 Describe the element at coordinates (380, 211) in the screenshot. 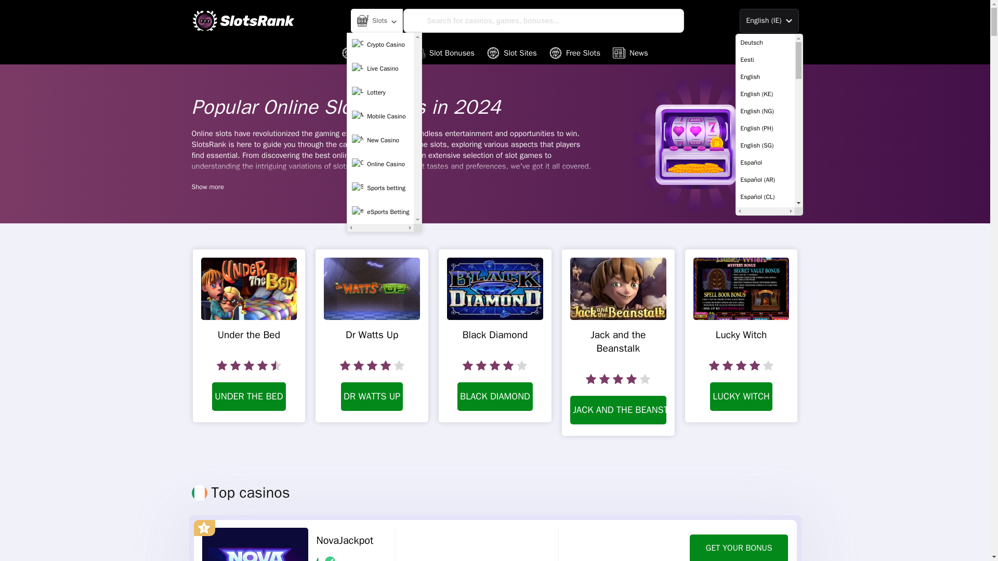

I see `eSports Betting` at that location.